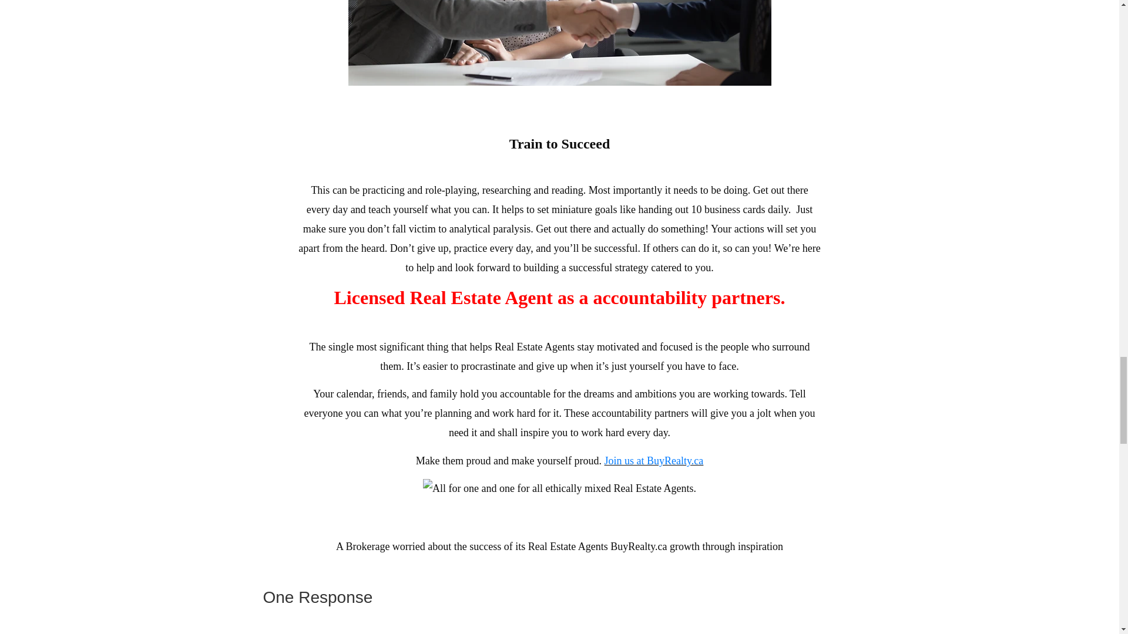  Describe the element at coordinates (654, 460) in the screenshot. I see `Join us at BuyRealty.ca` at that location.